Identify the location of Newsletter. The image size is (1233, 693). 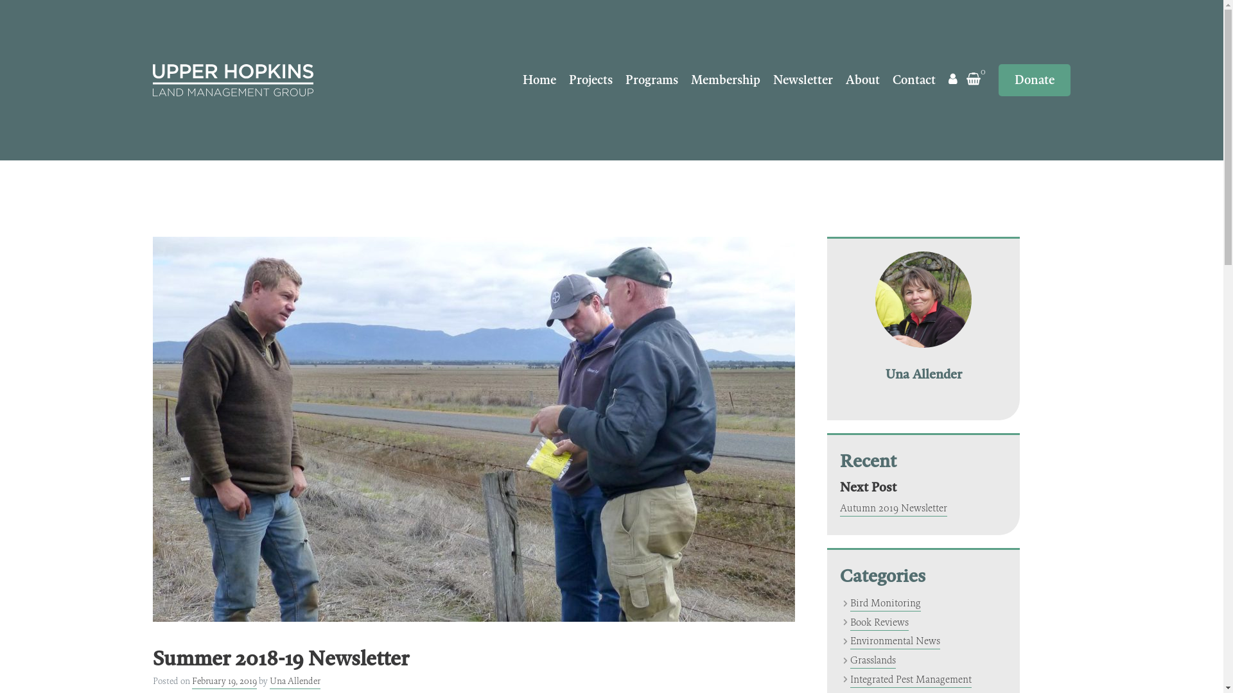
(803, 80).